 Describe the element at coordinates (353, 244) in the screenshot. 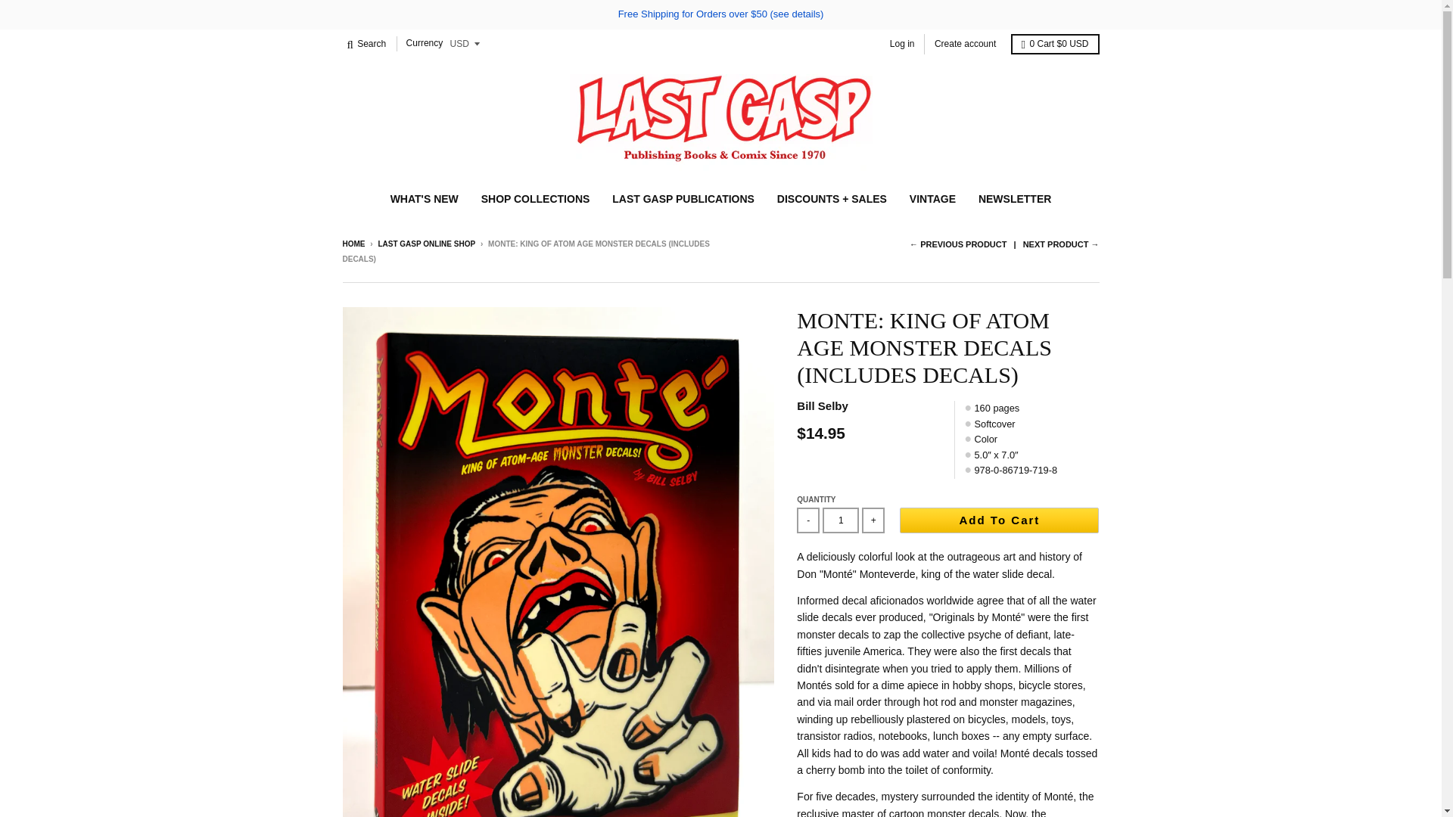

I see `Back to the frontpage` at that location.